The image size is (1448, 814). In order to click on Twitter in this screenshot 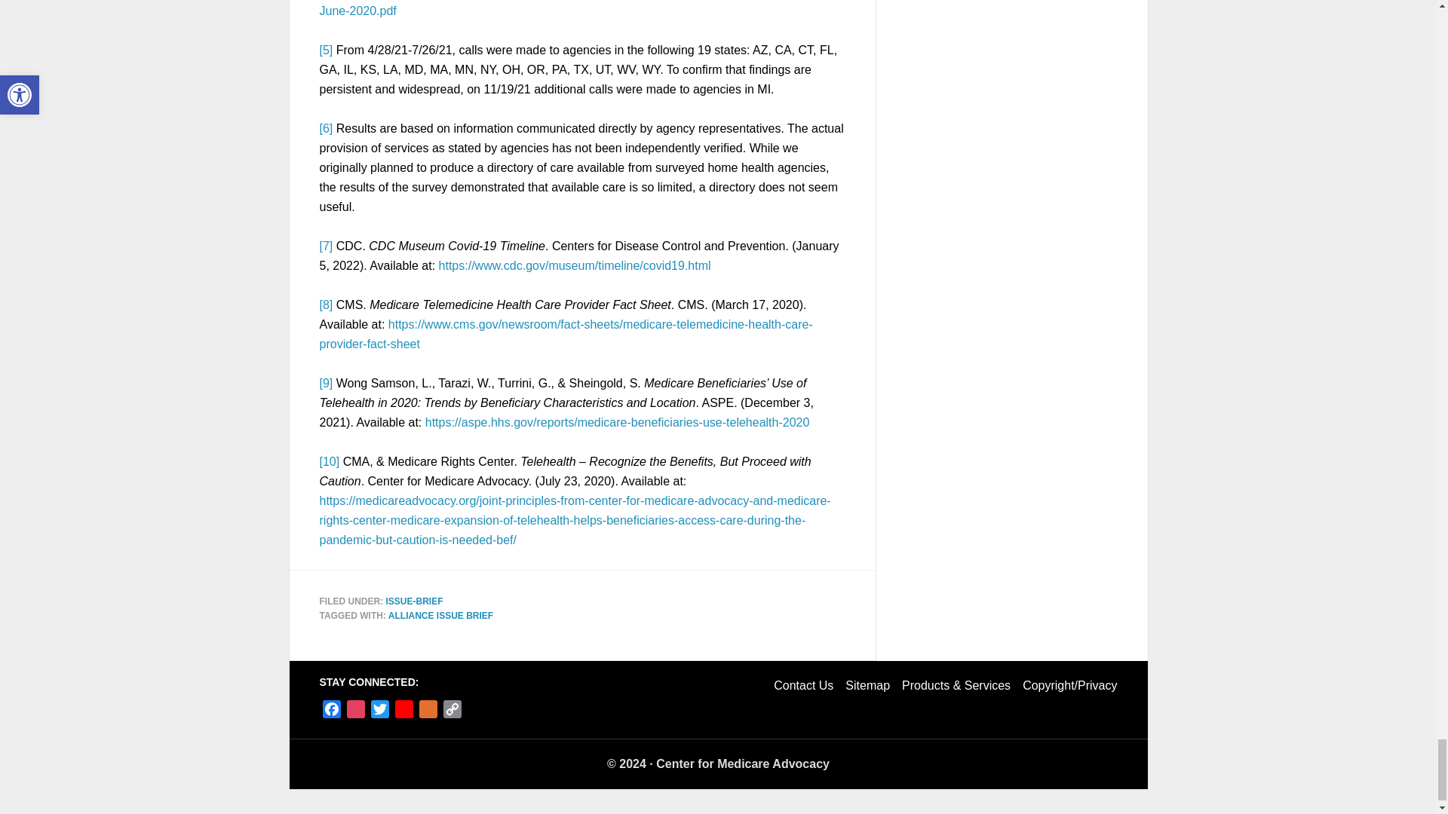, I will do `click(380, 711)`.